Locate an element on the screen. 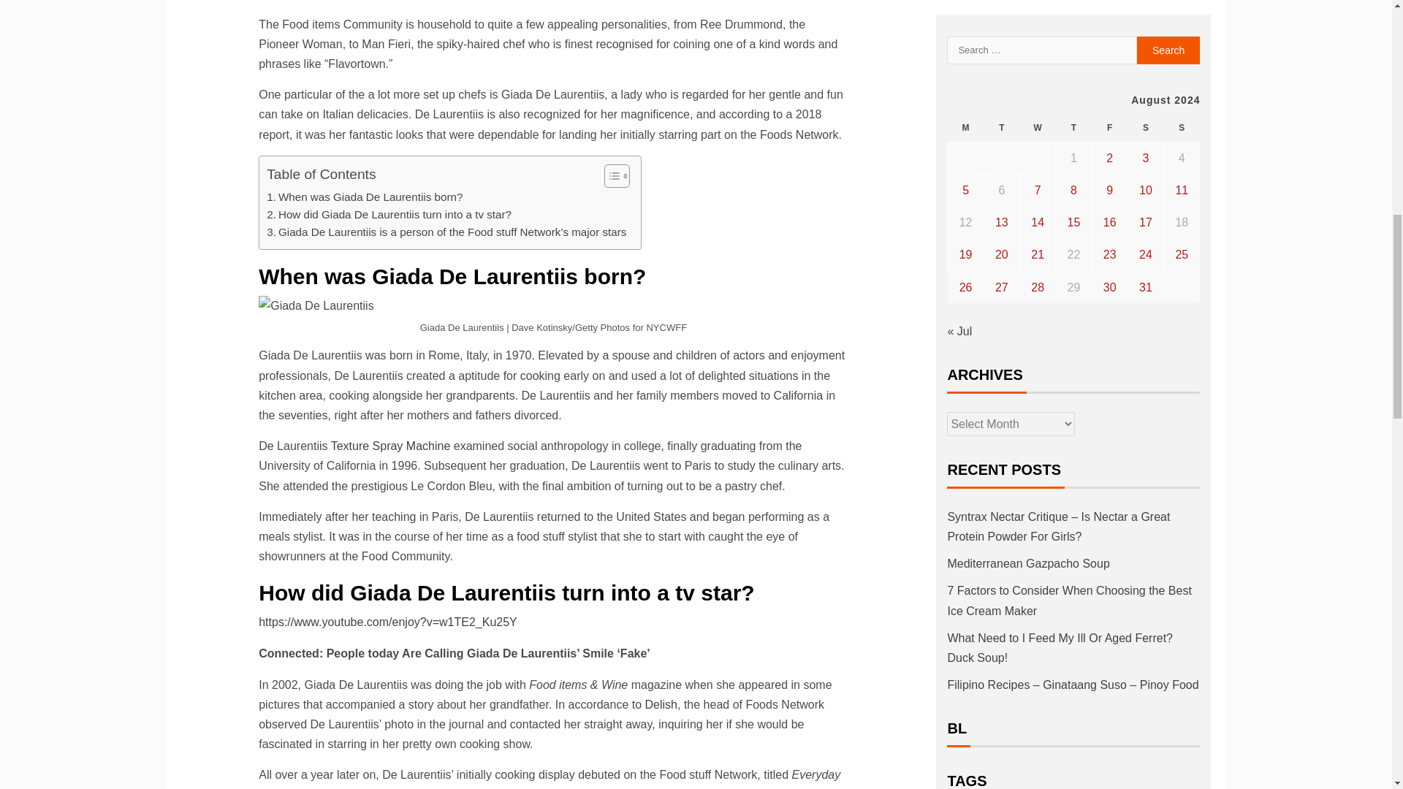  Monday is located at coordinates (965, 128).